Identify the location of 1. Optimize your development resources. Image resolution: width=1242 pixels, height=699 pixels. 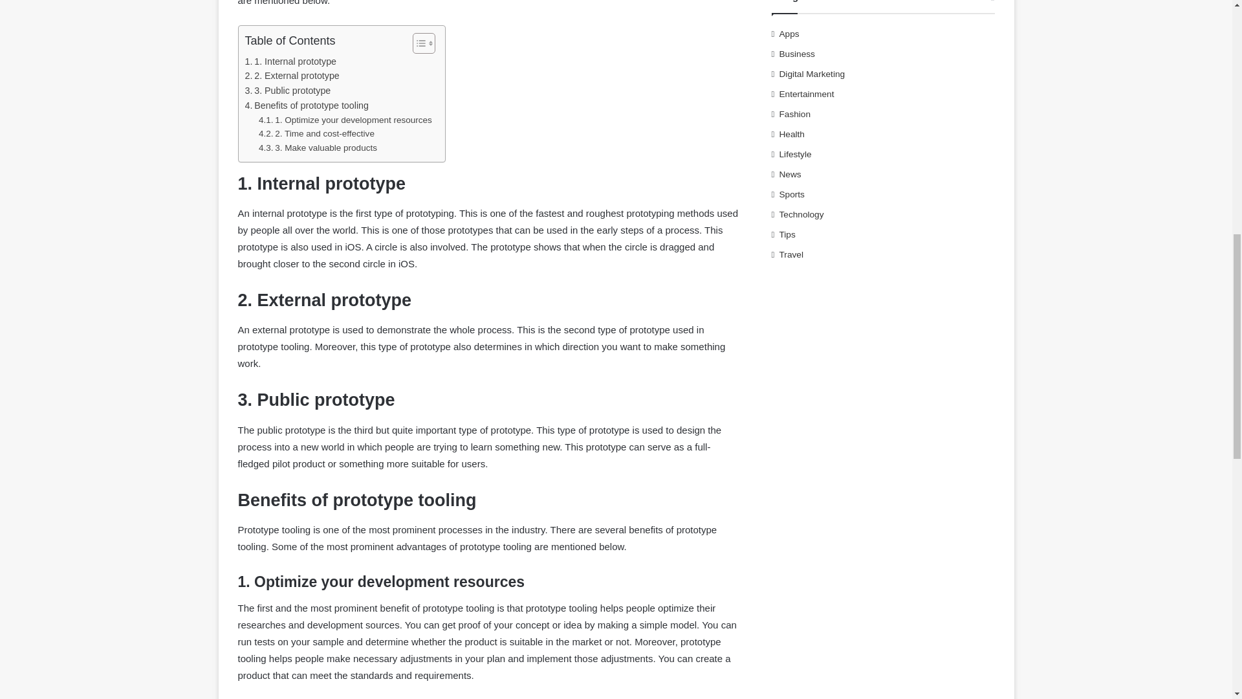
(345, 120).